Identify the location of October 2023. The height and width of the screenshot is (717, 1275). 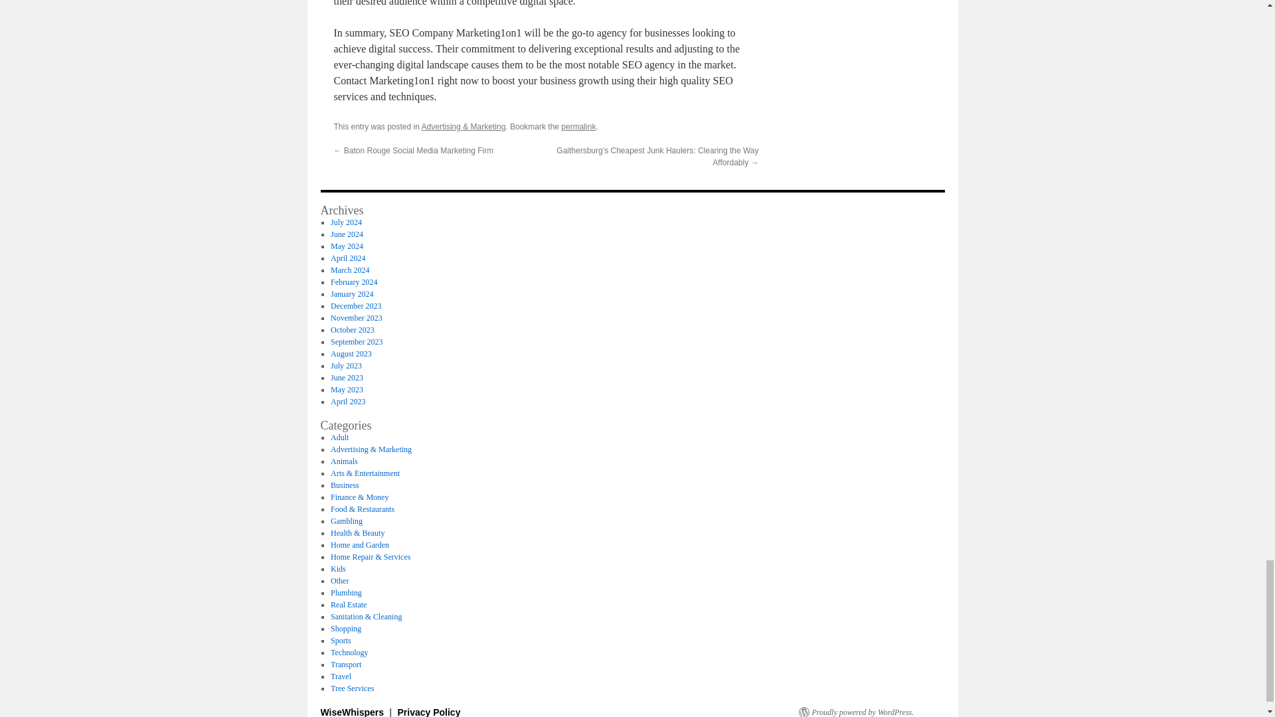
(352, 330).